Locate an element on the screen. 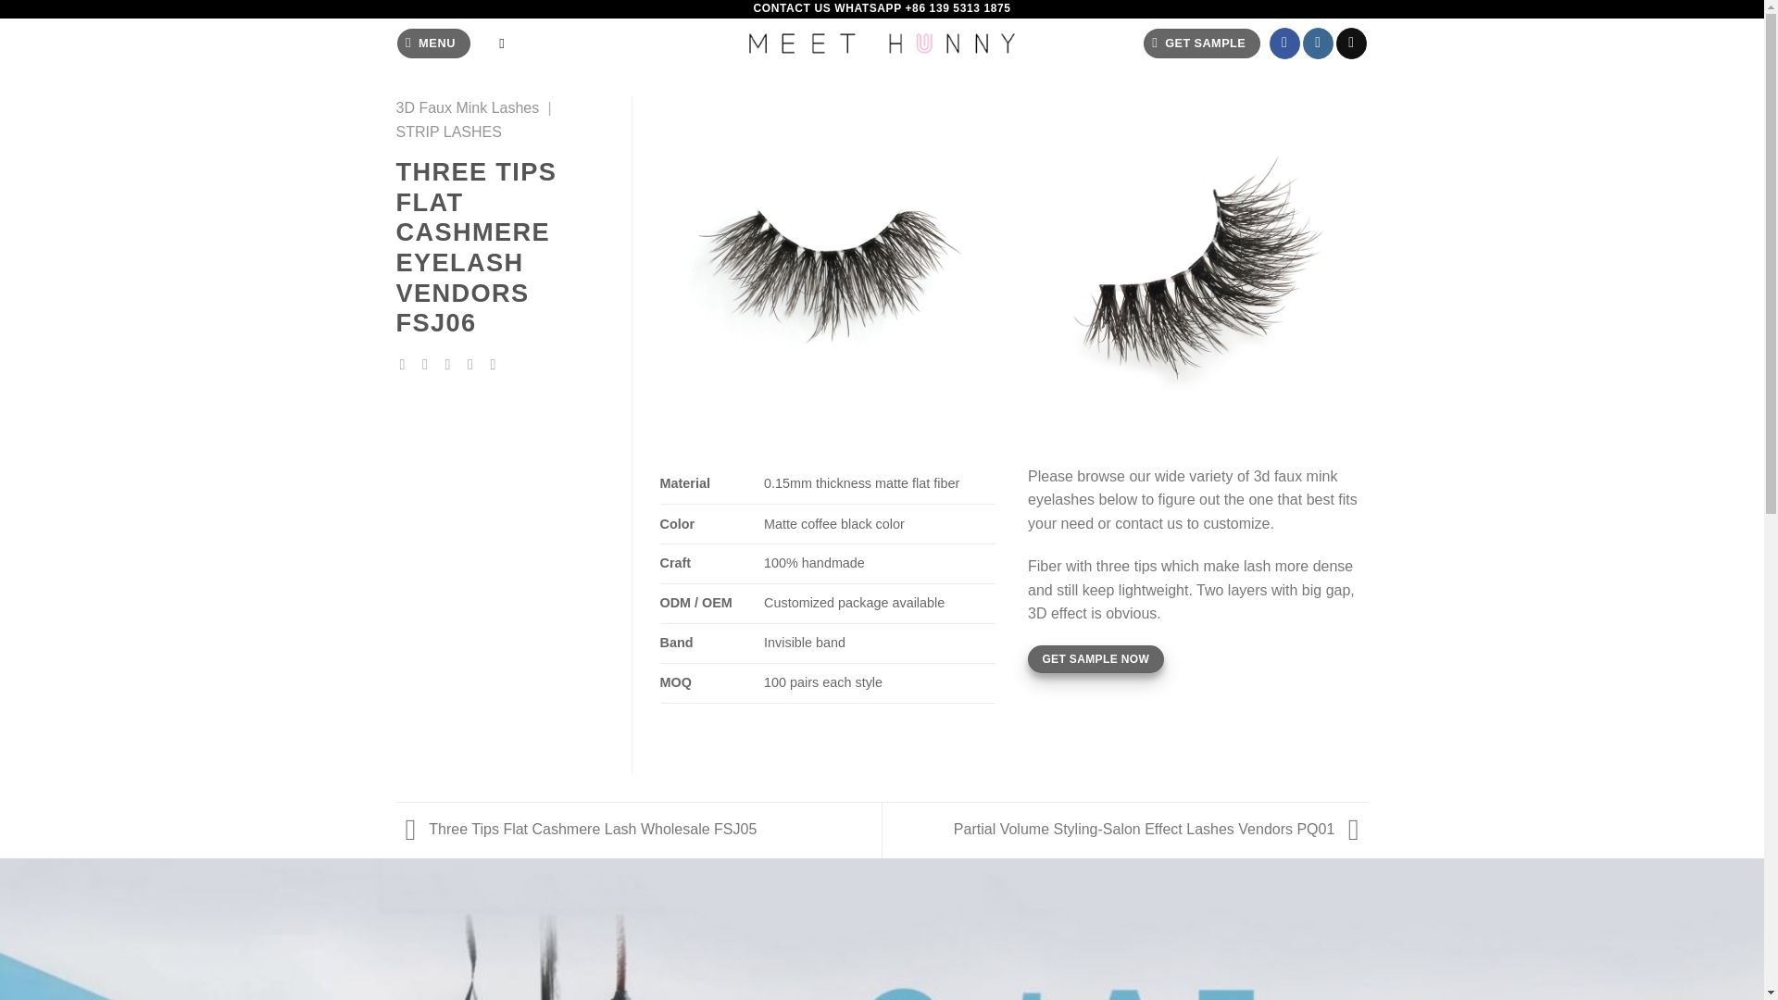 This screenshot has width=1778, height=1000. Follow on Facebook is located at coordinates (1283, 43).